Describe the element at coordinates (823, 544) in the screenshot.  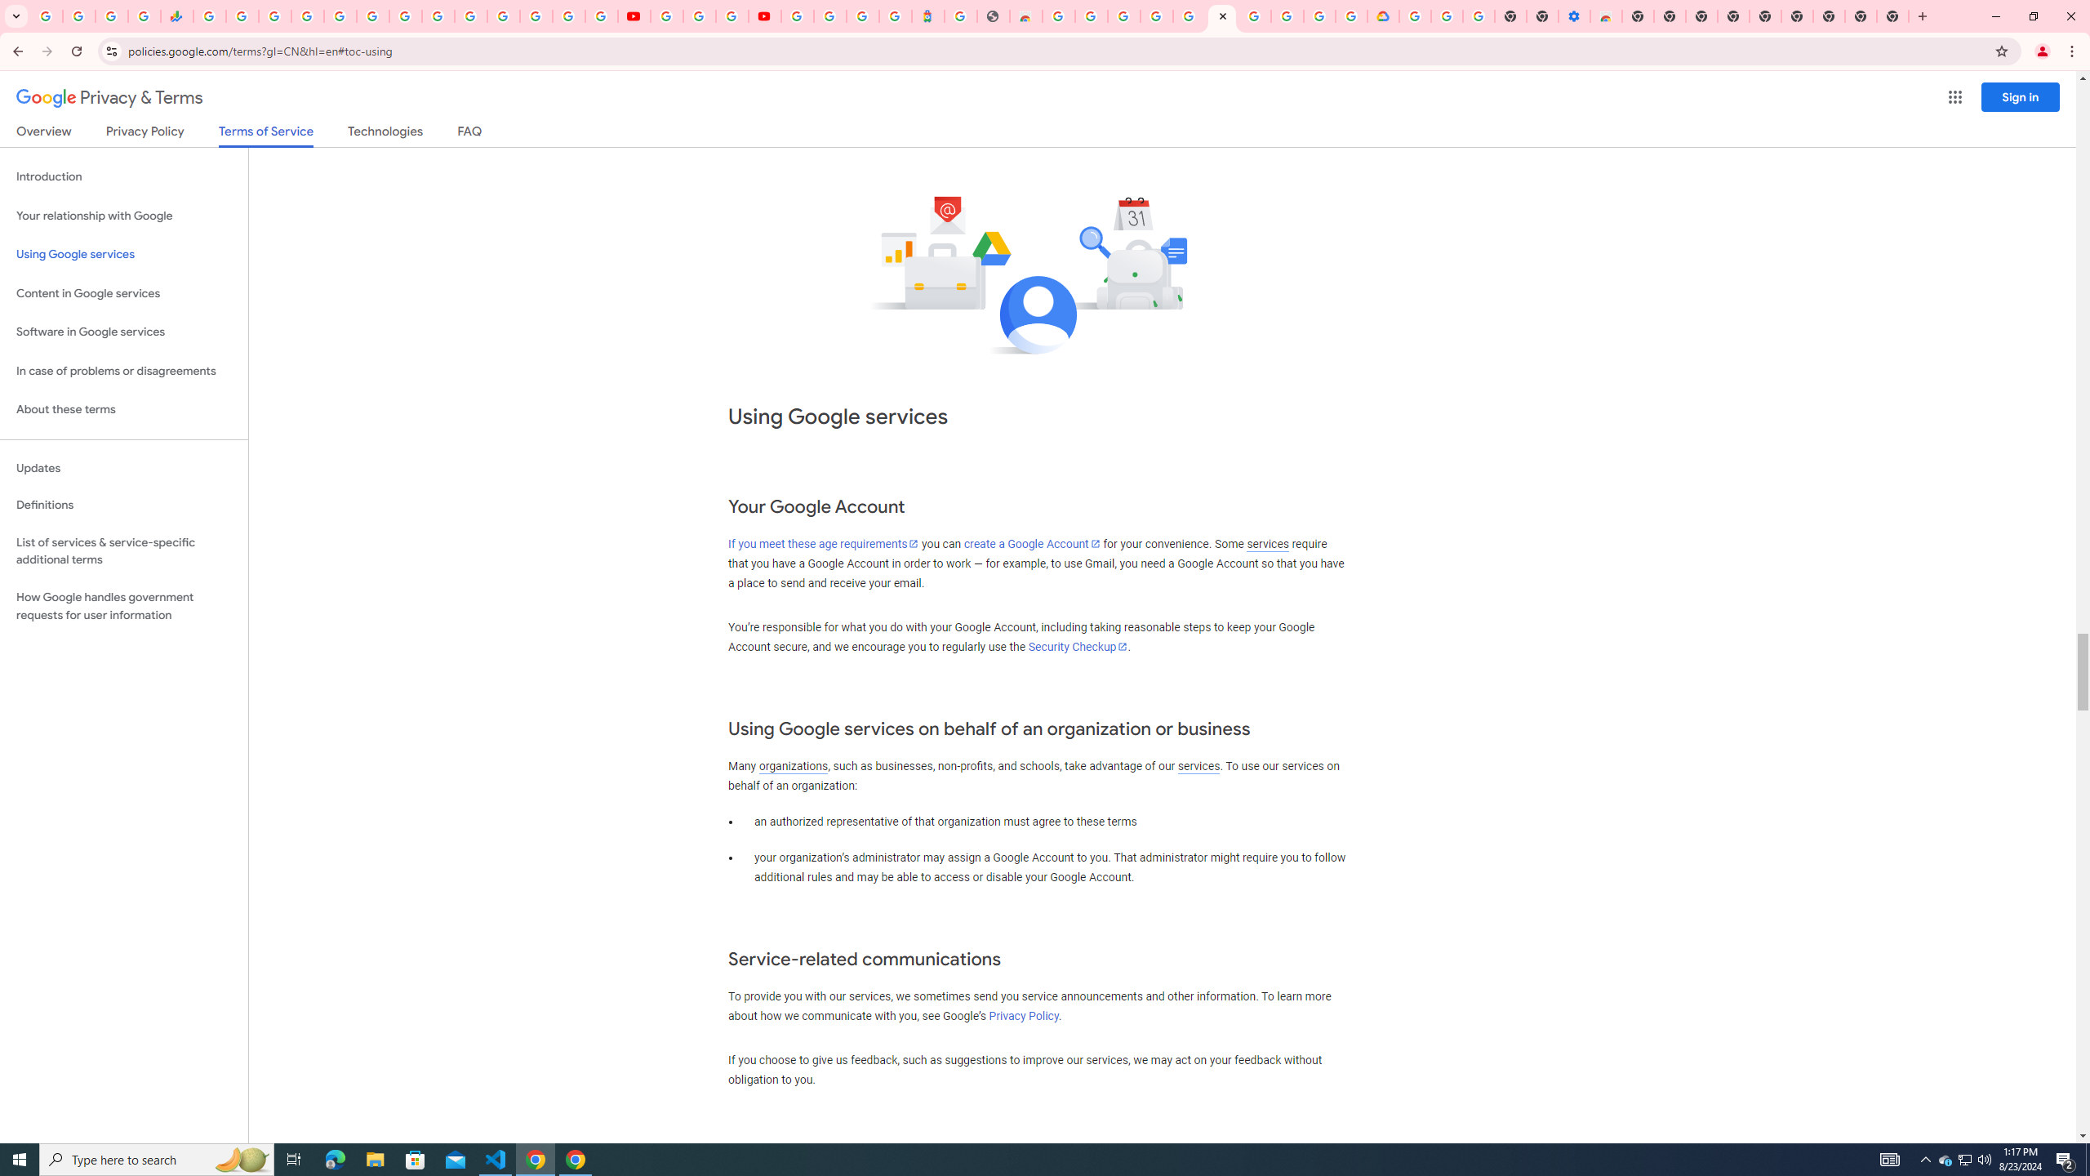
I see `If you meet these age requirements` at that location.